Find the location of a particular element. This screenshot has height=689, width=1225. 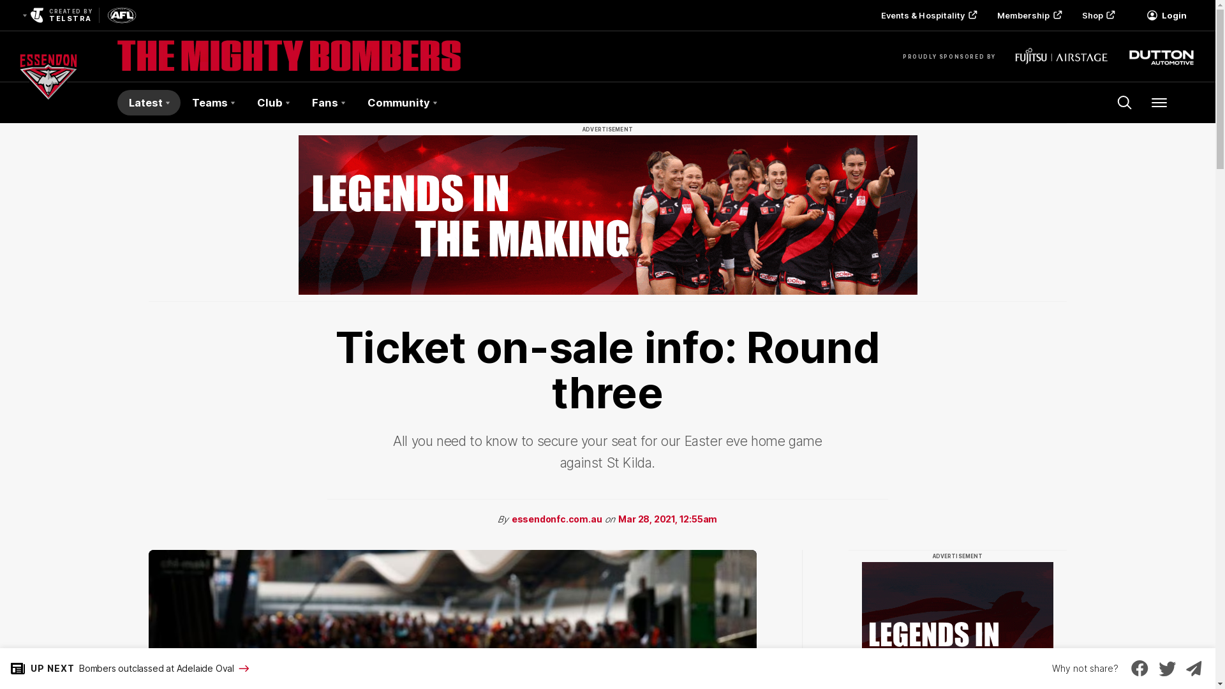

Club Logo is located at coordinates (48, 103).